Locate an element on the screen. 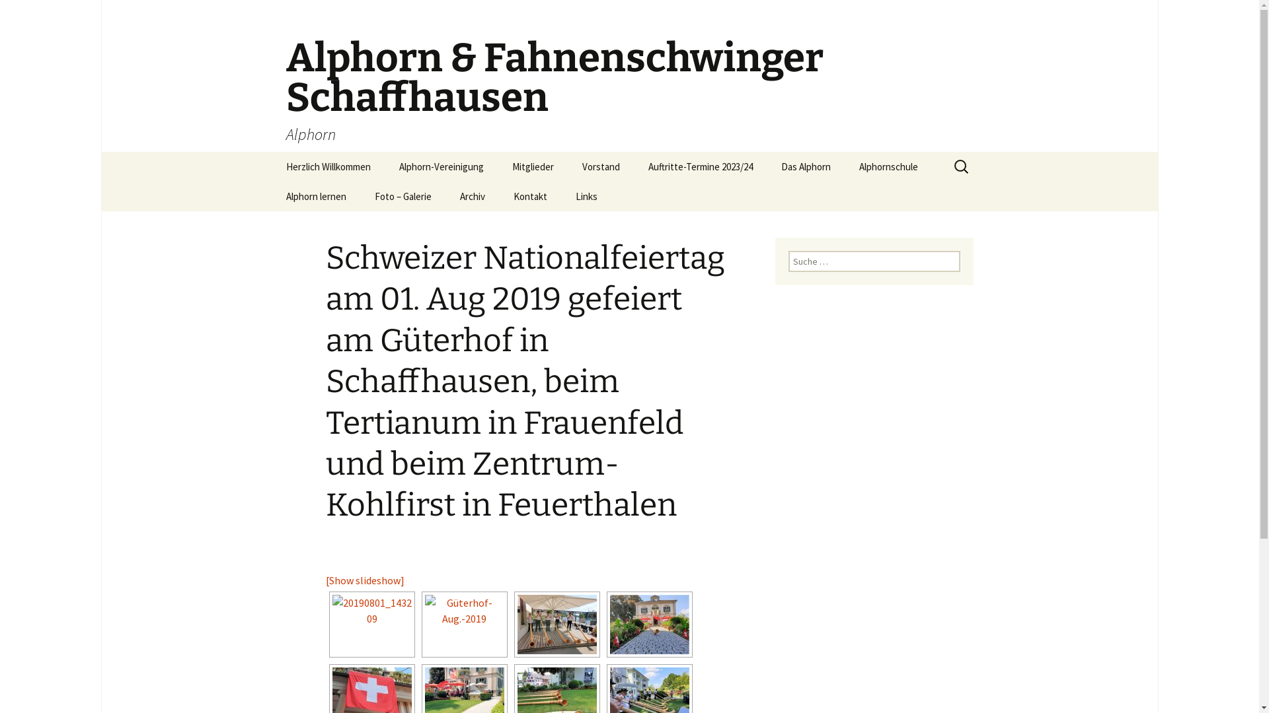 The width and height of the screenshot is (1269, 713). Kontakt is located at coordinates (530, 197).